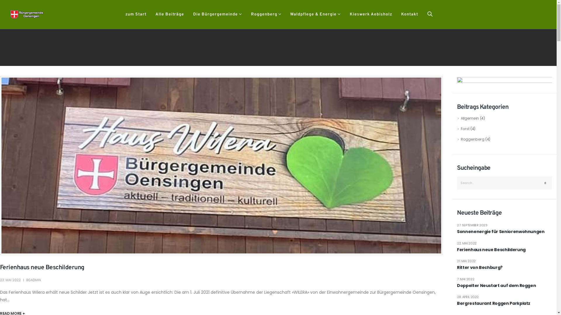 The image size is (561, 315). I want to click on Ferienhaus neue Beschilderung, so click(504, 250).